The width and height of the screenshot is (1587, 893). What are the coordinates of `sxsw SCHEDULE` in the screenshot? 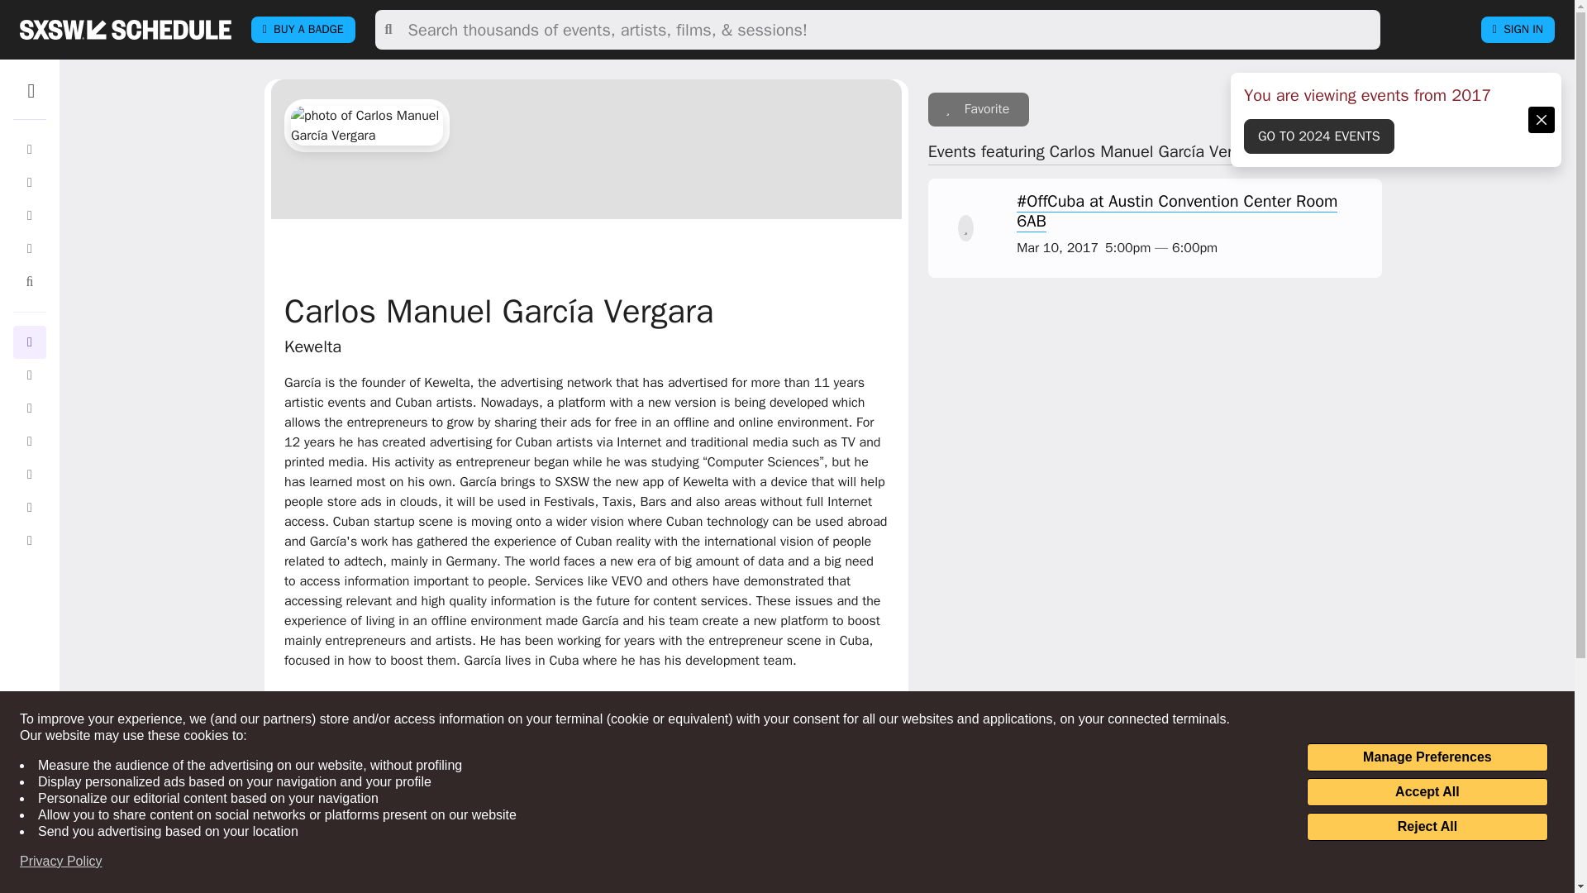 It's located at (125, 29).